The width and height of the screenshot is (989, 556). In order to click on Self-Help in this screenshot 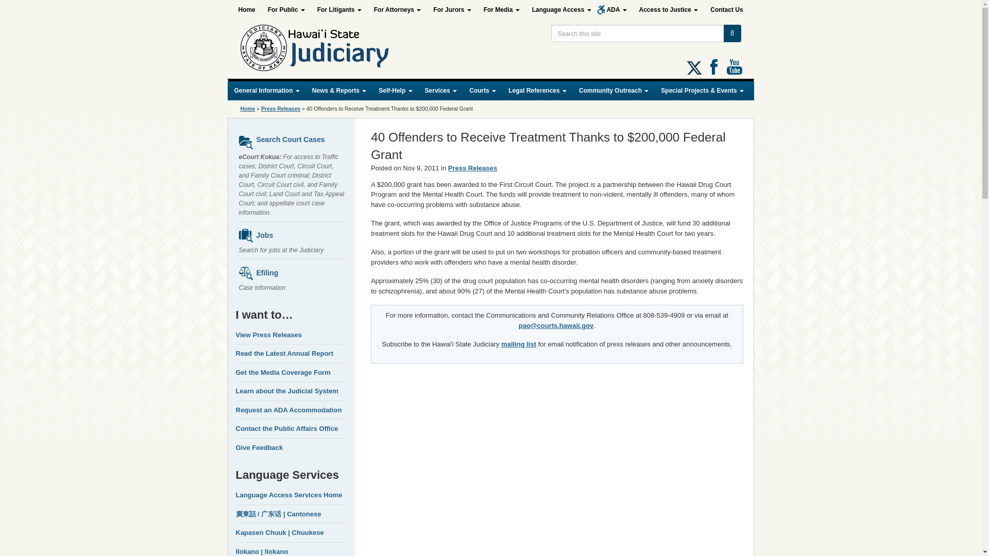, I will do `click(396, 91)`.